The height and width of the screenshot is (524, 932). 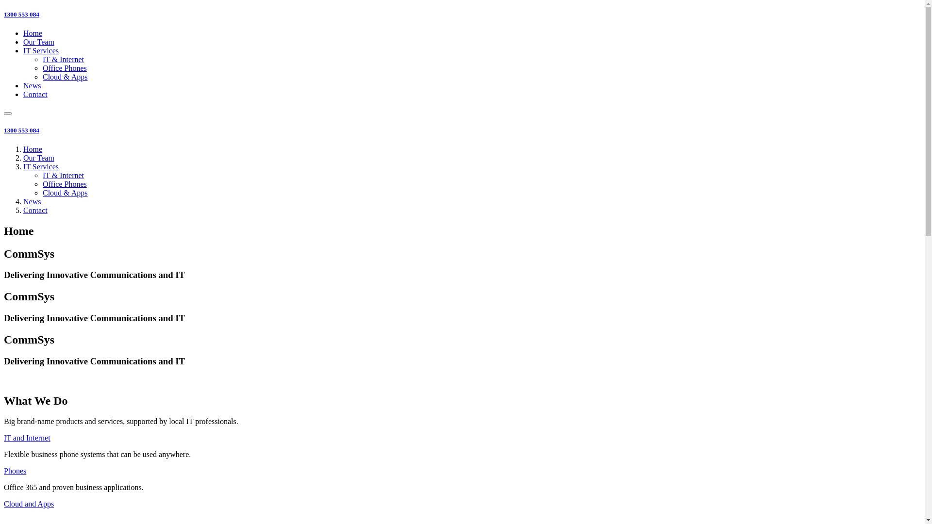 I want to click on Office Phones, so click(x=65, y=68).